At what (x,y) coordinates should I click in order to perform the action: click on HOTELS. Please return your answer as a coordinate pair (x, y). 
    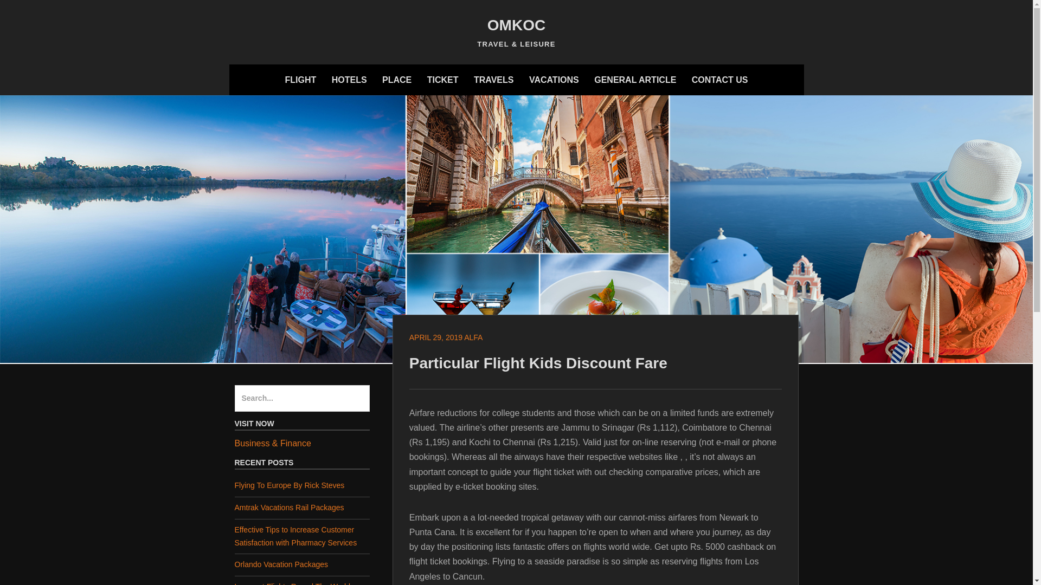
    Looking at the image, I should click on (349, 80).